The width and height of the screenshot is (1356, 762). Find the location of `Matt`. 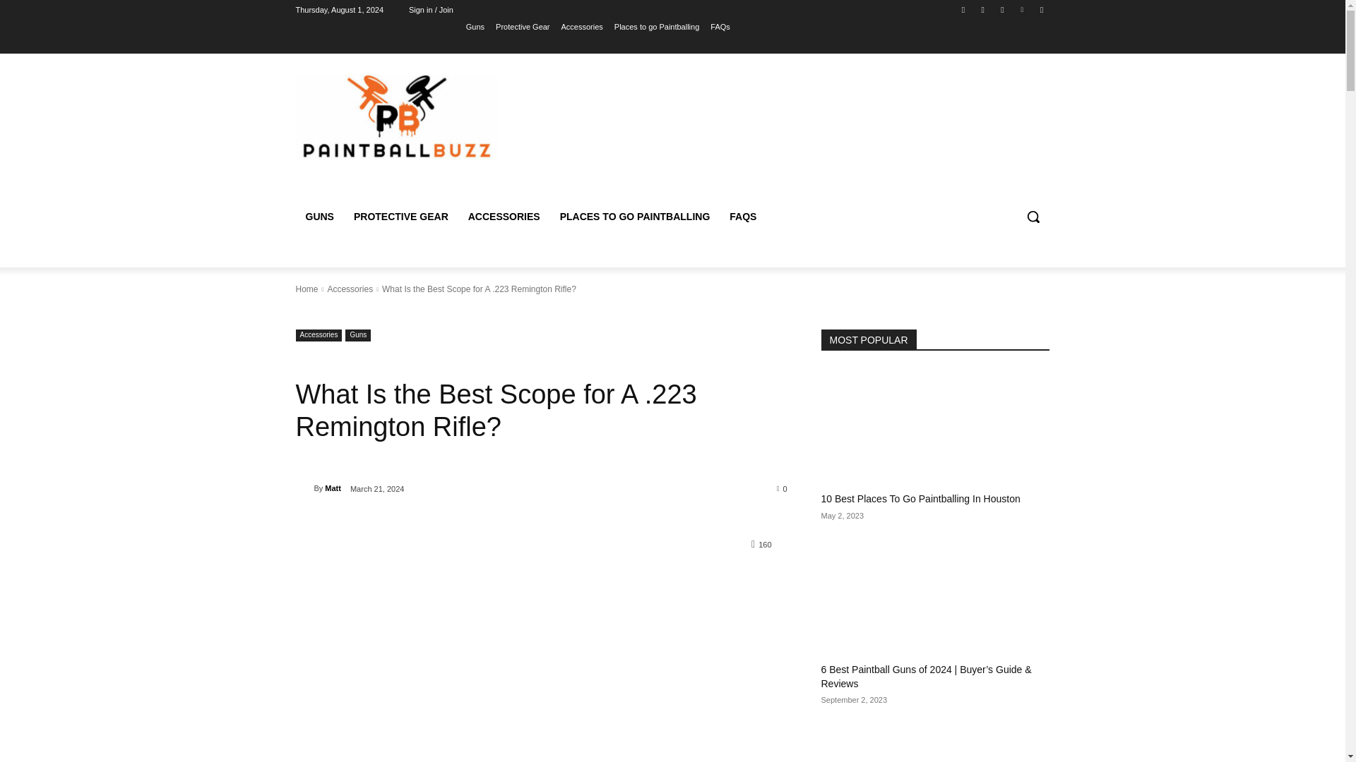

Matt is located at coordinates (304, 488).